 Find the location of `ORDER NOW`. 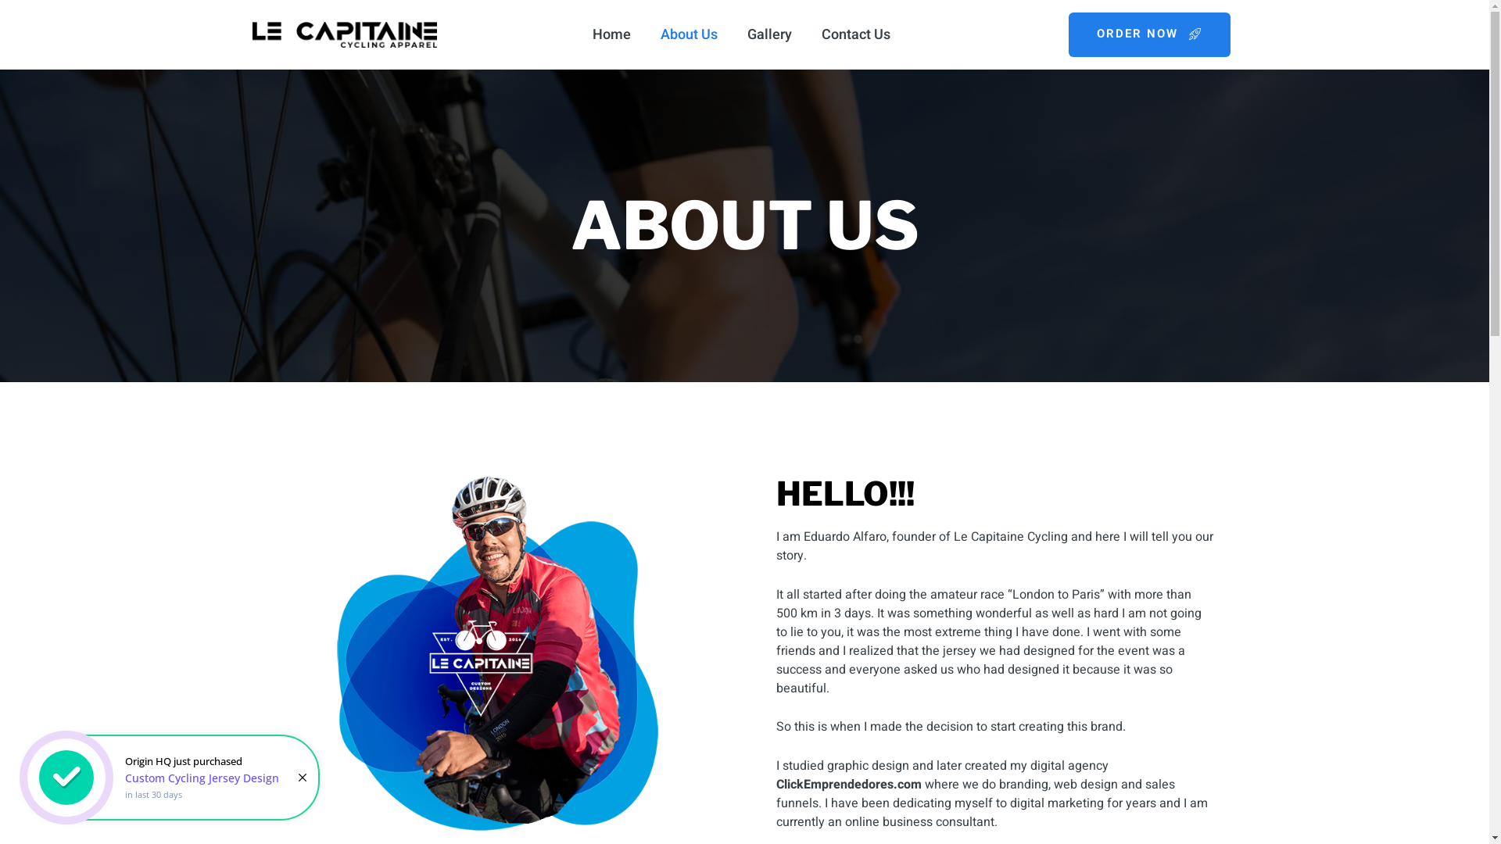

ORDER NOW is located at coordinates (1149, 34).